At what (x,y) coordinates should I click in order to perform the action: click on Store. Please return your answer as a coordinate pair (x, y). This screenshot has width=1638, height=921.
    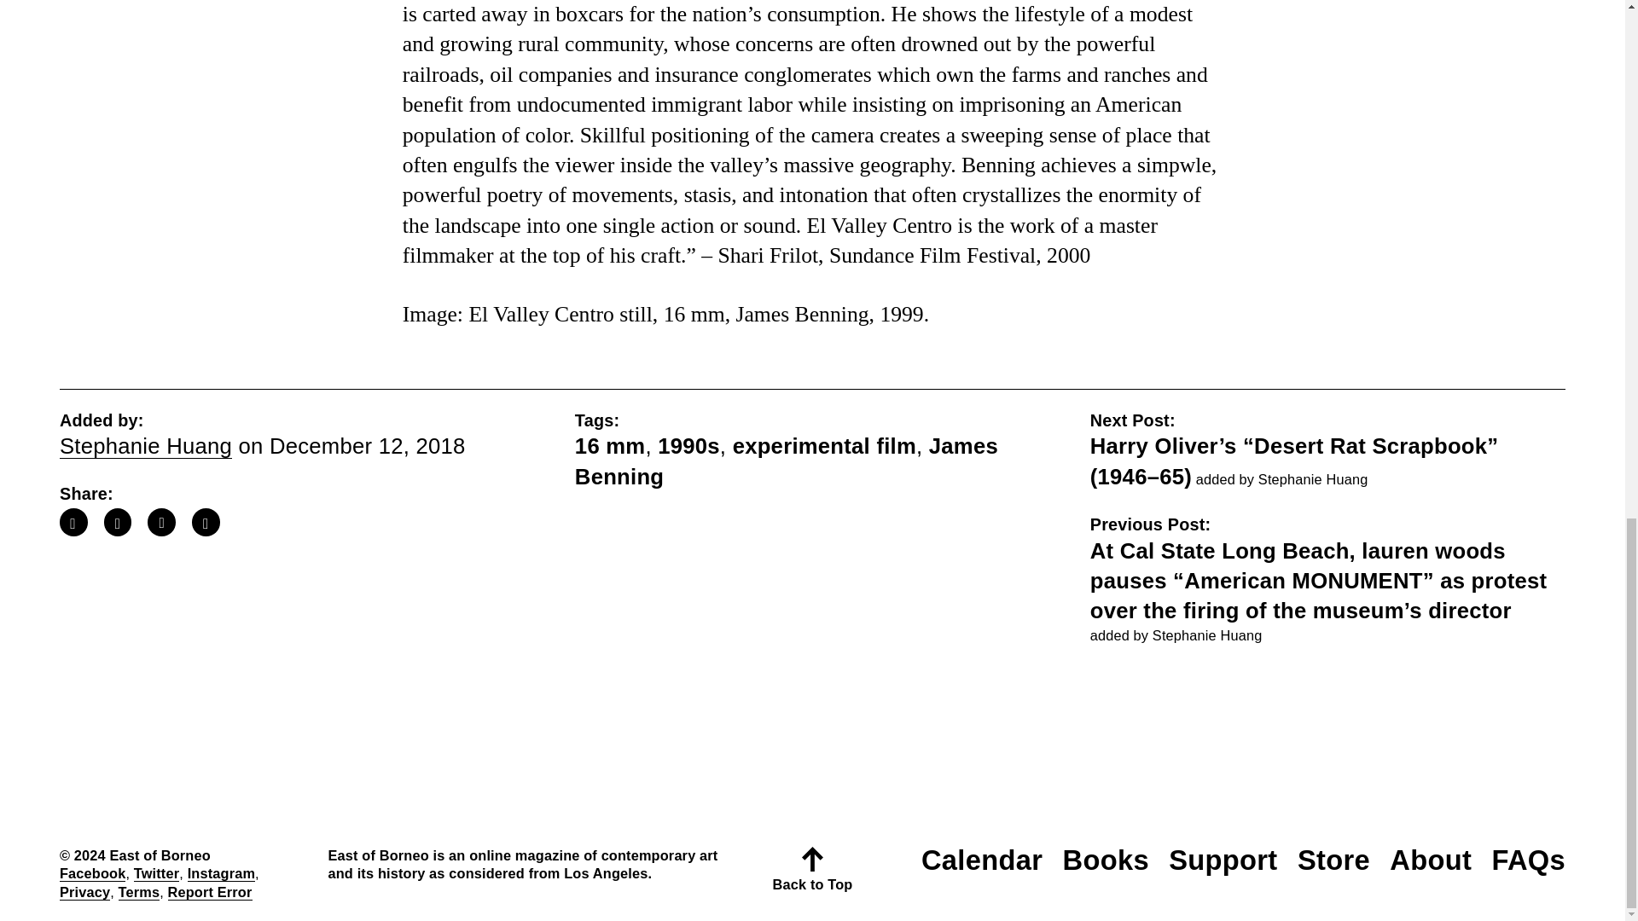
    Looking at the image, I should click on (1333, 860).